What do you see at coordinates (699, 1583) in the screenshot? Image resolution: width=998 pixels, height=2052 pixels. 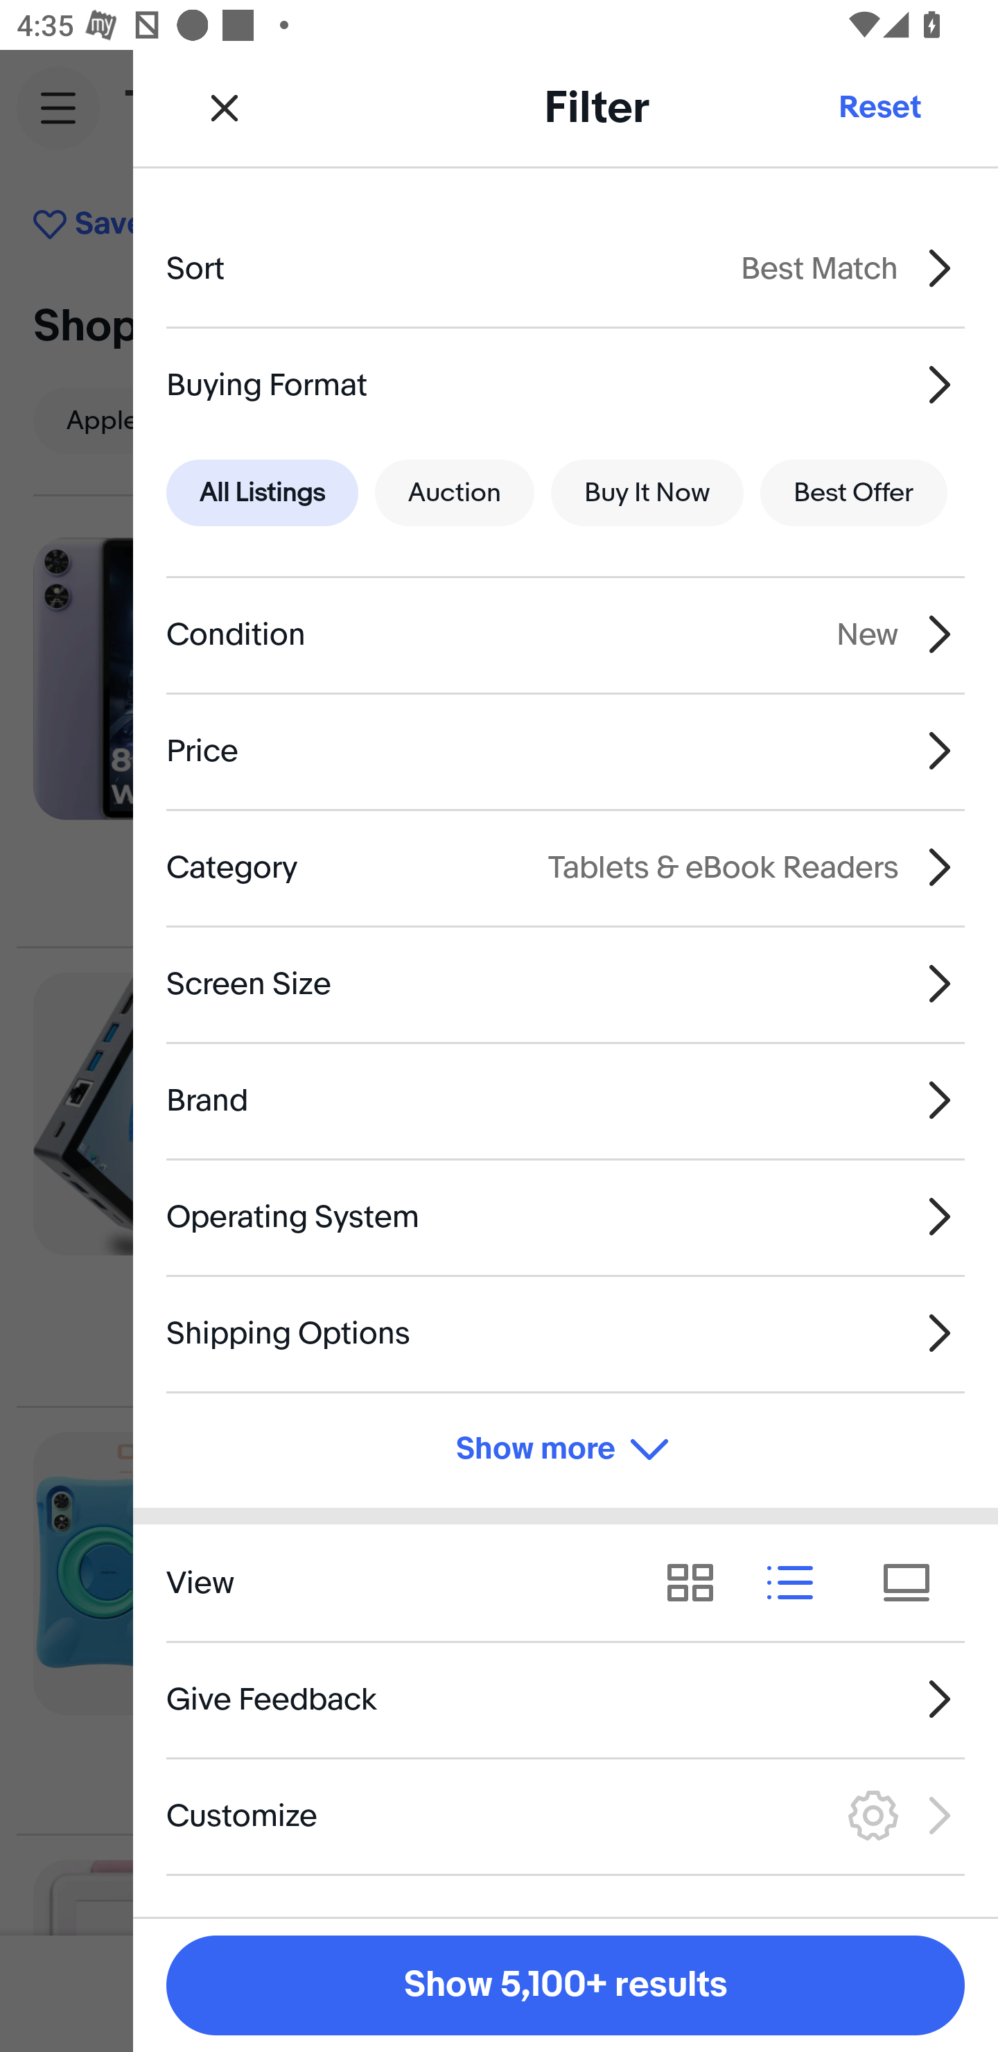 I see `View results as grid` at bounding box center [699, 1583].